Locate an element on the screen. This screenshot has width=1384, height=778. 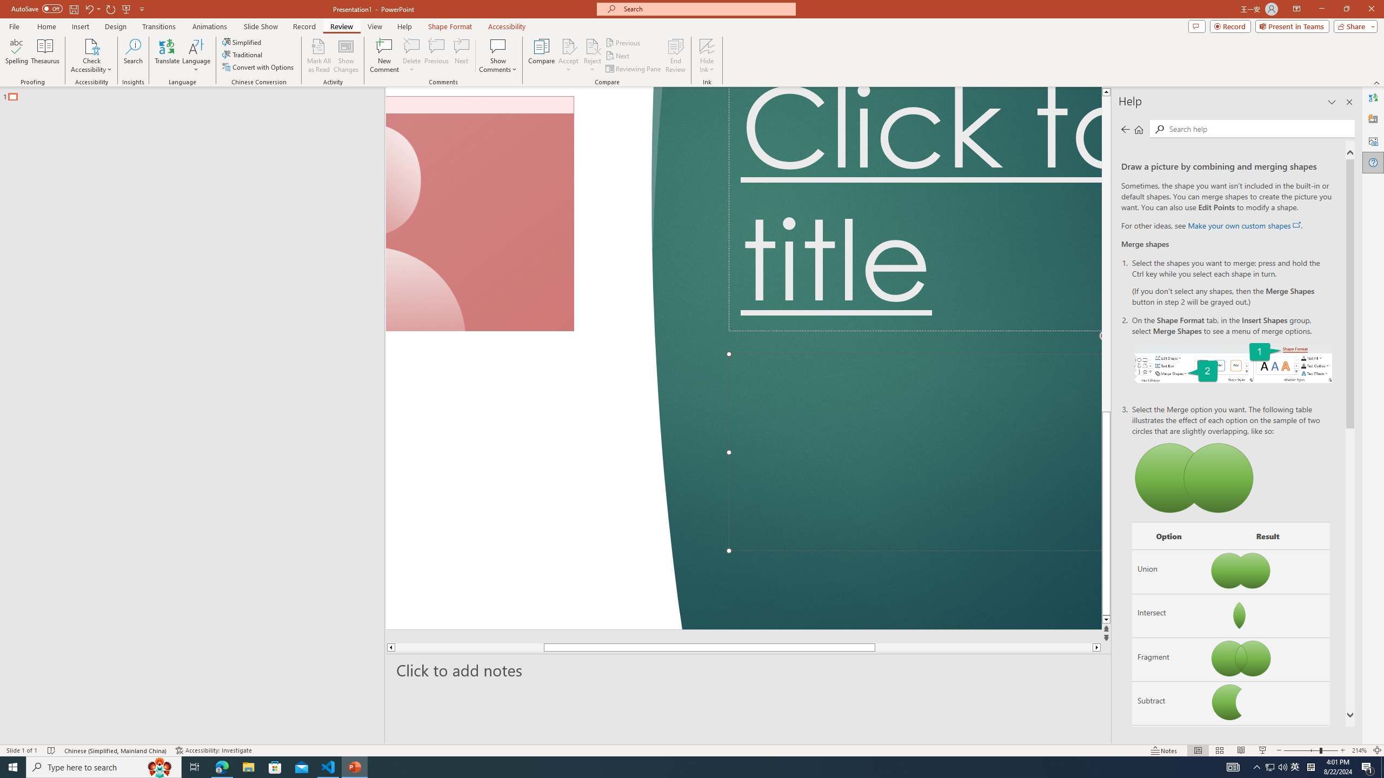
Union is located at coordinates (1169, 572).